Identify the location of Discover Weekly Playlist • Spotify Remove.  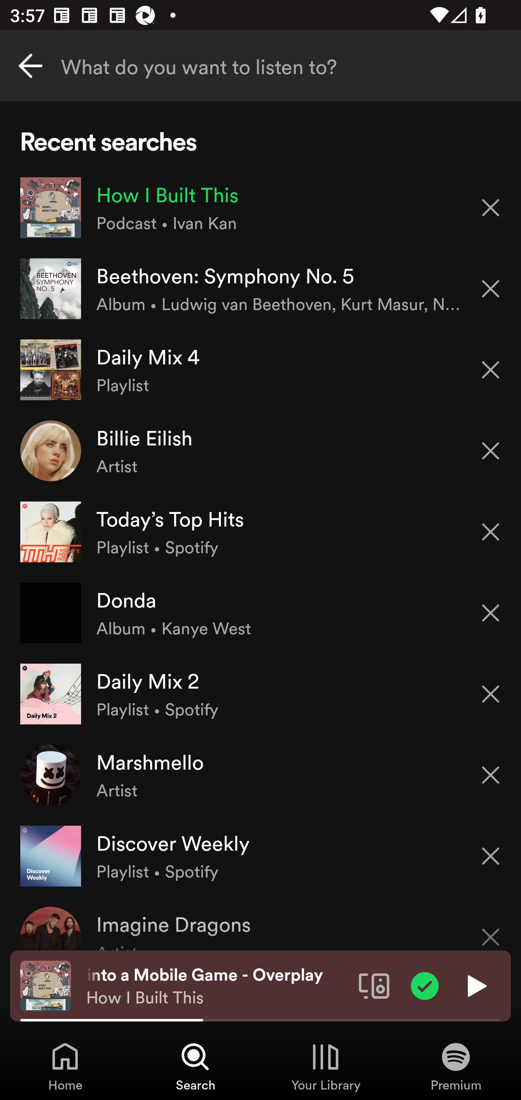
(260, 855).